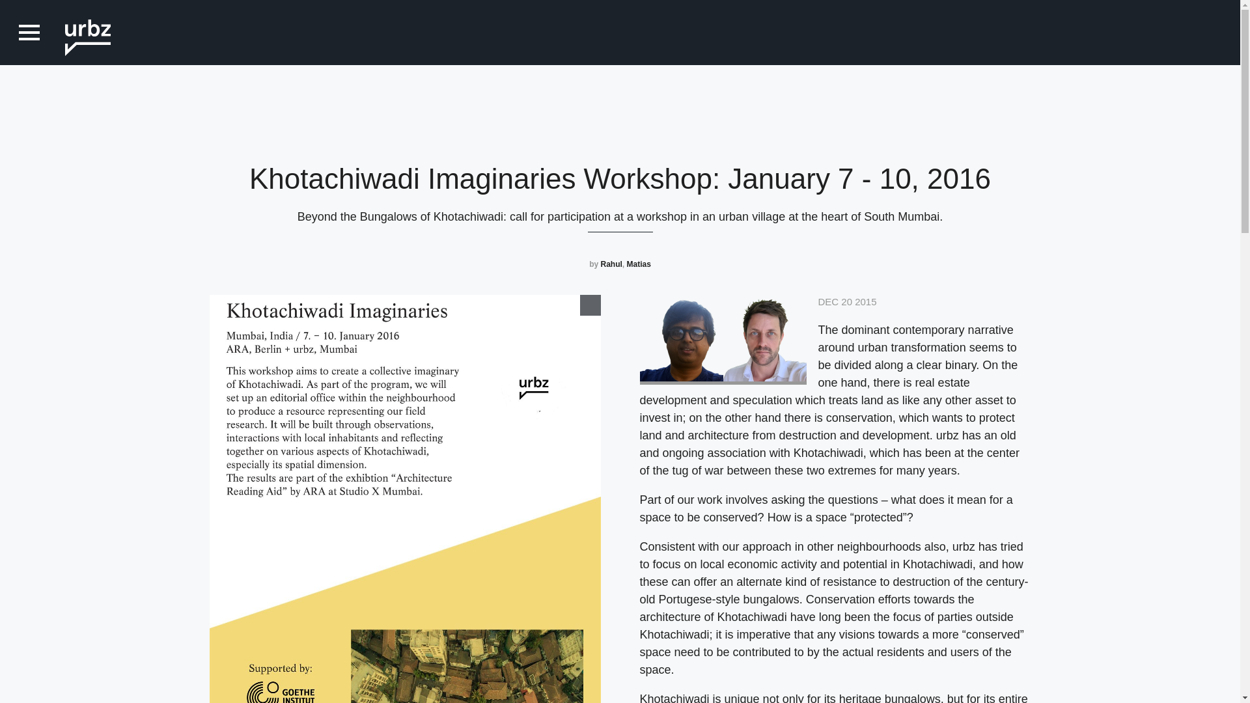  I want to click on Search, so click(26, 20).